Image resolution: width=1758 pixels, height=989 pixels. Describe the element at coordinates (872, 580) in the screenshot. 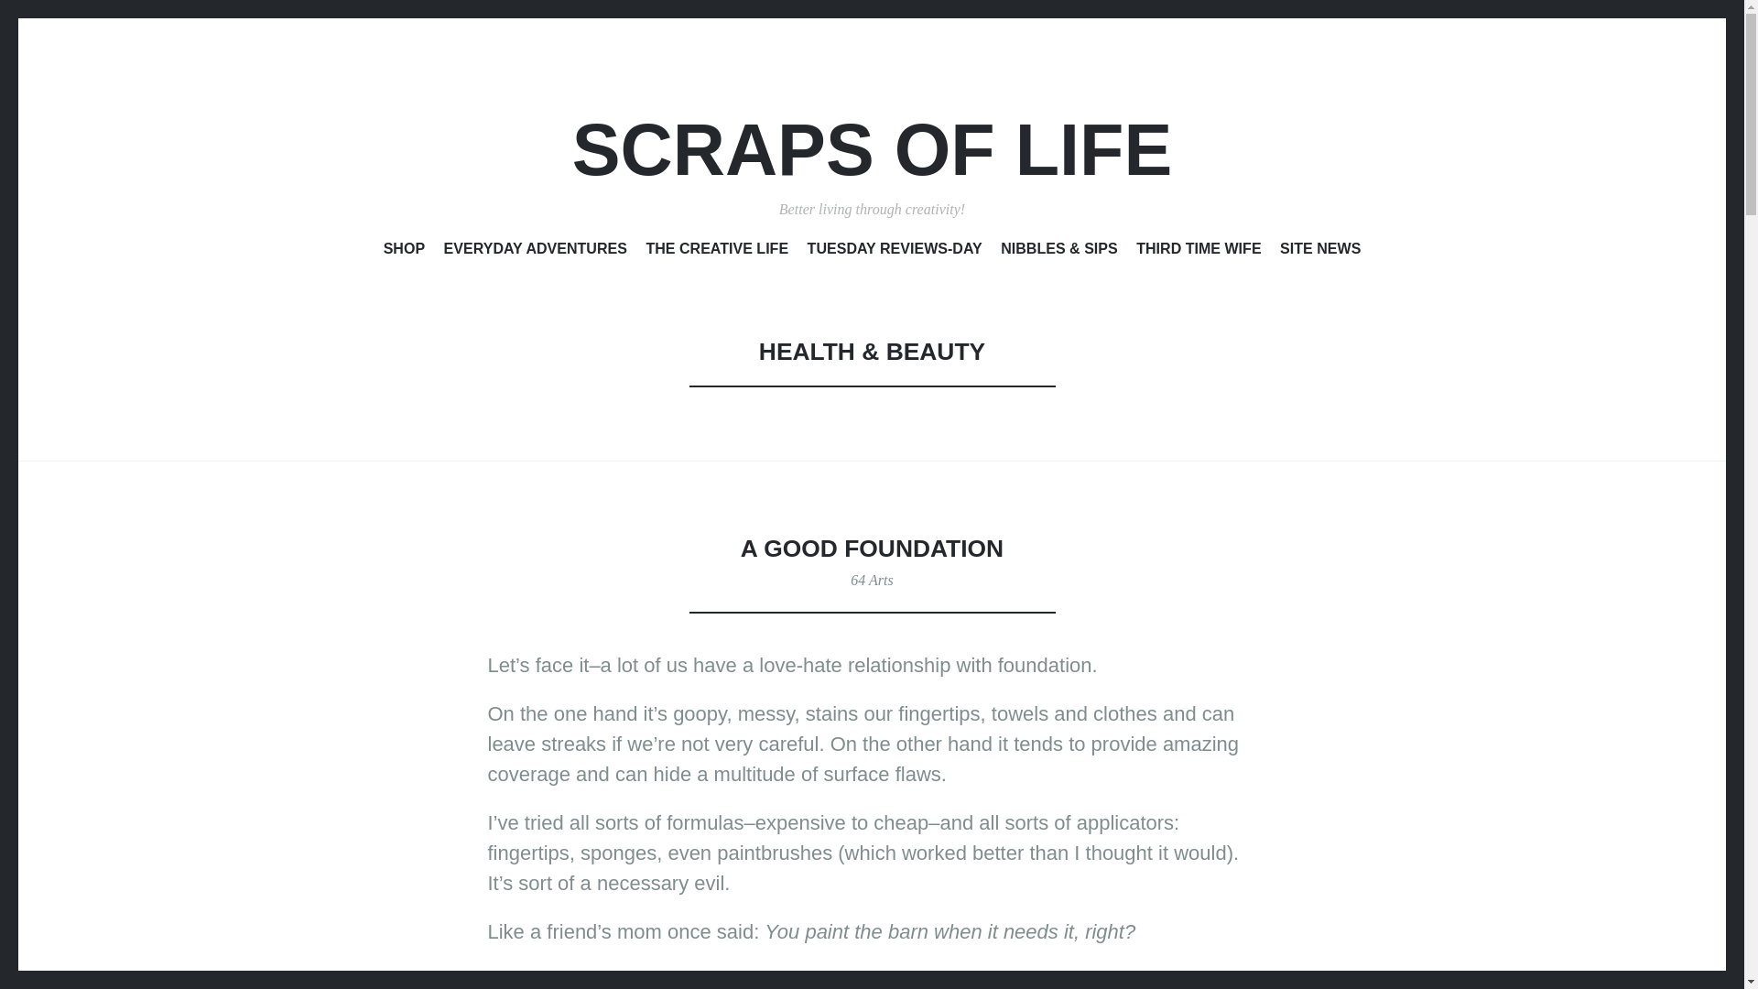

I see `64 Arts` at that location.